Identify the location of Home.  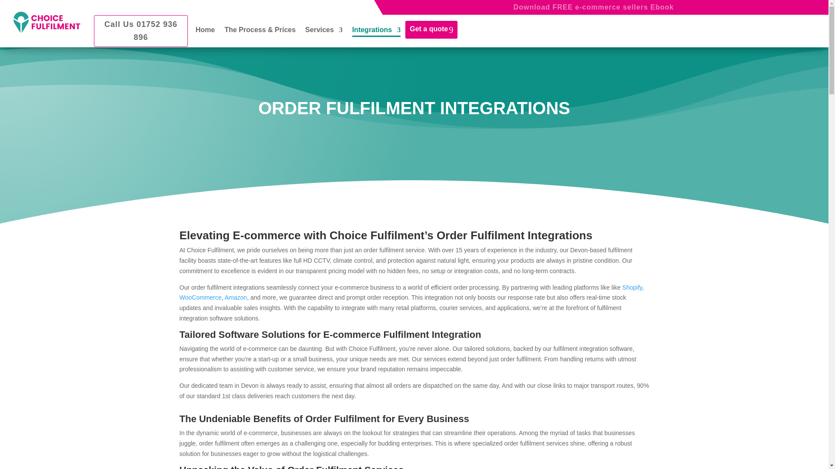
(205, 37).